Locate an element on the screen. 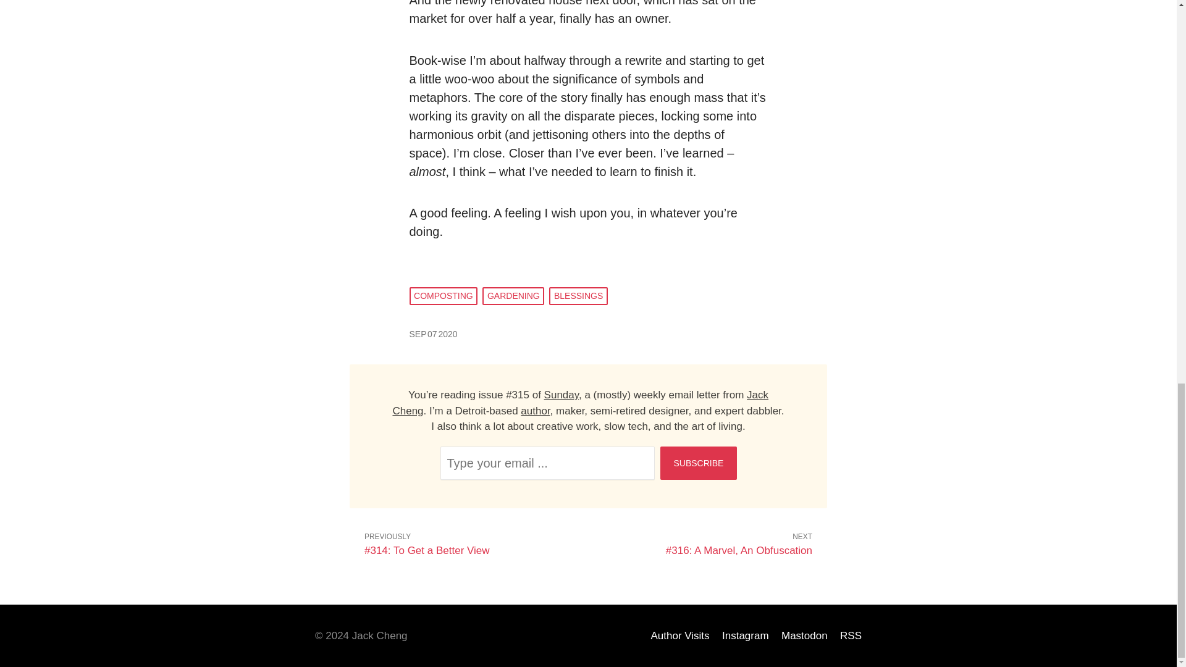  author is located at coordinates (535, 411).